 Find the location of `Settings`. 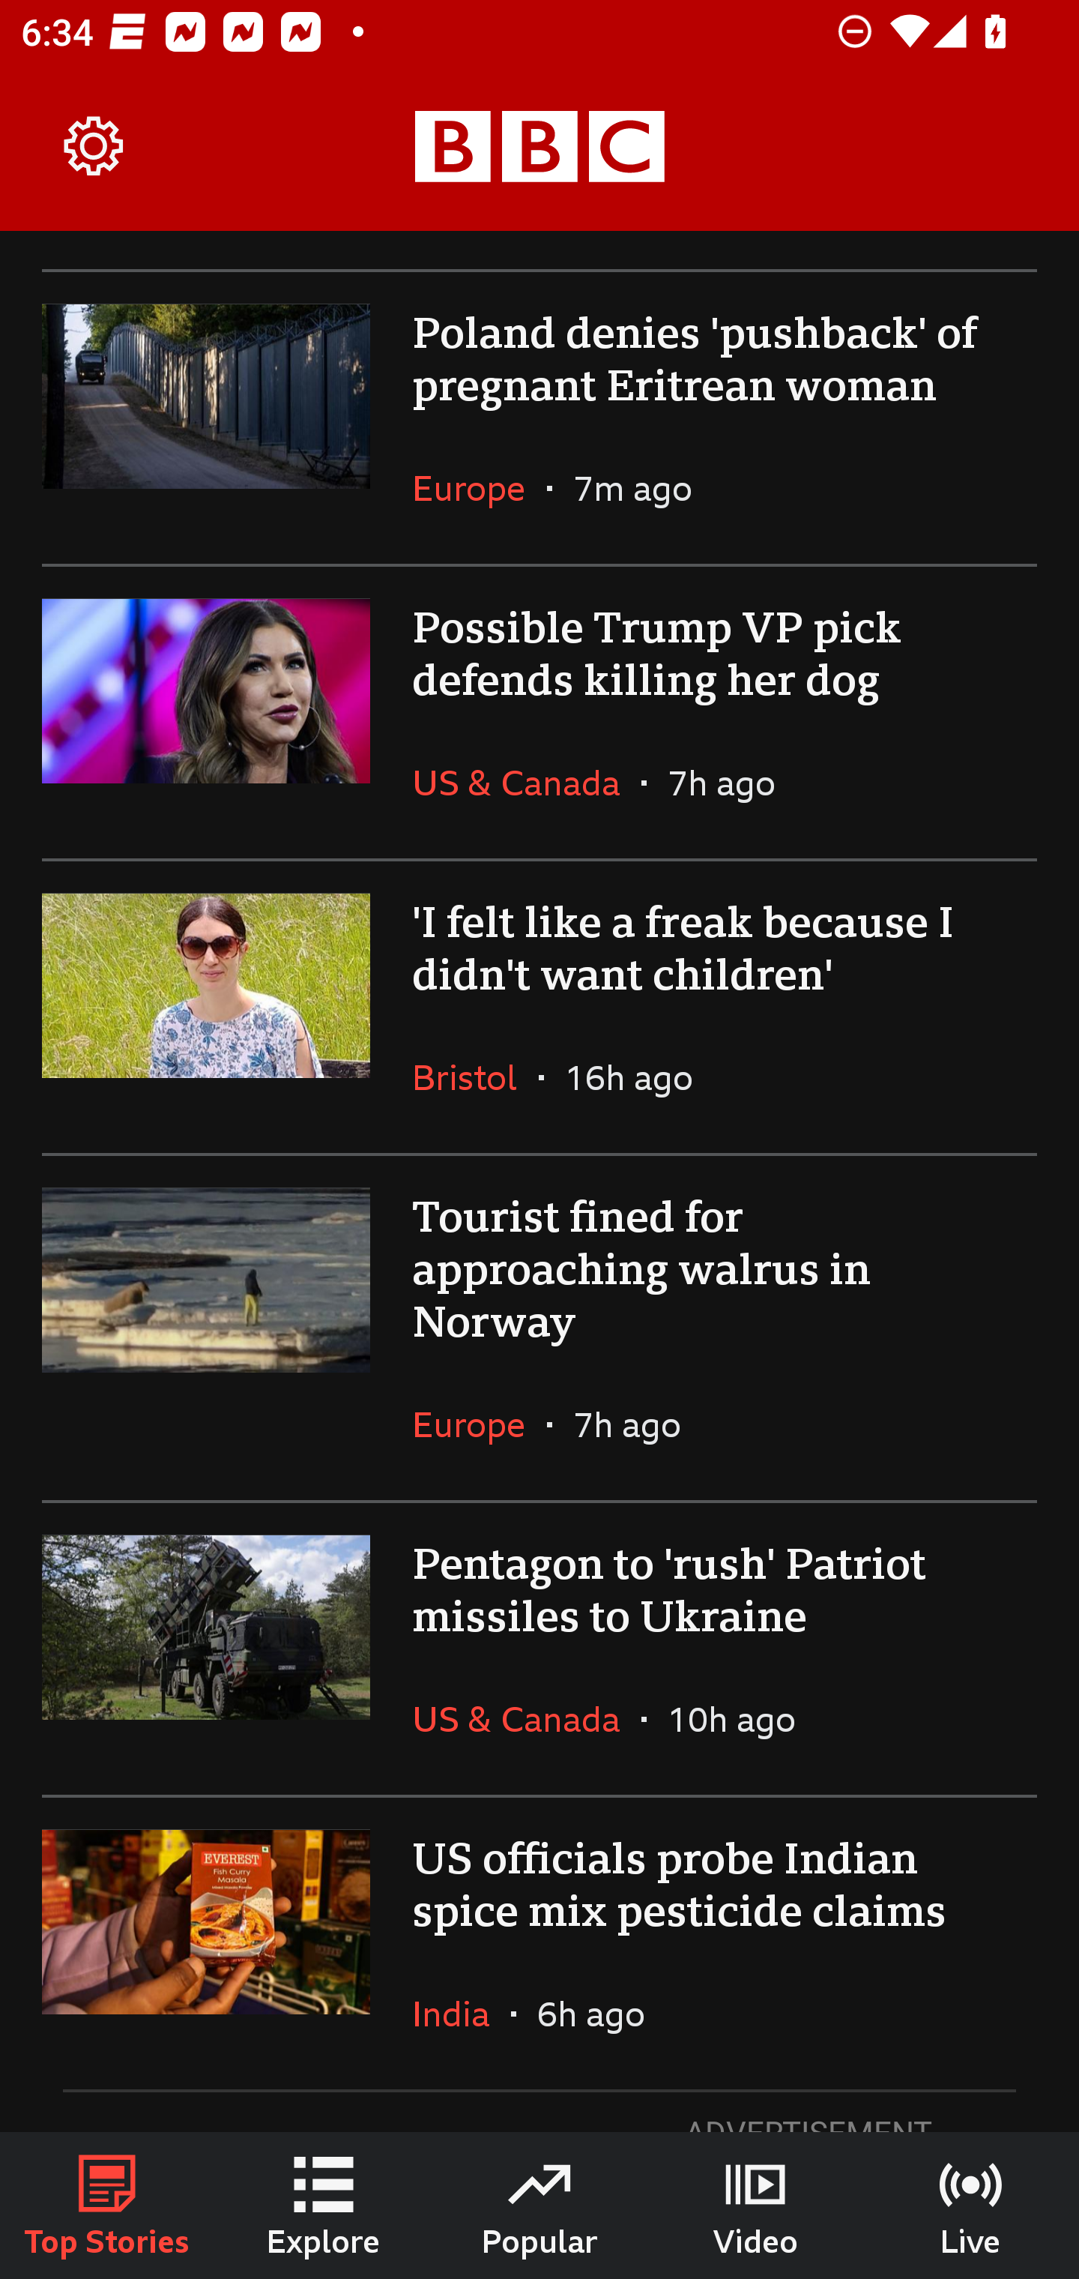

Settings is located at coordinates (94, 147).